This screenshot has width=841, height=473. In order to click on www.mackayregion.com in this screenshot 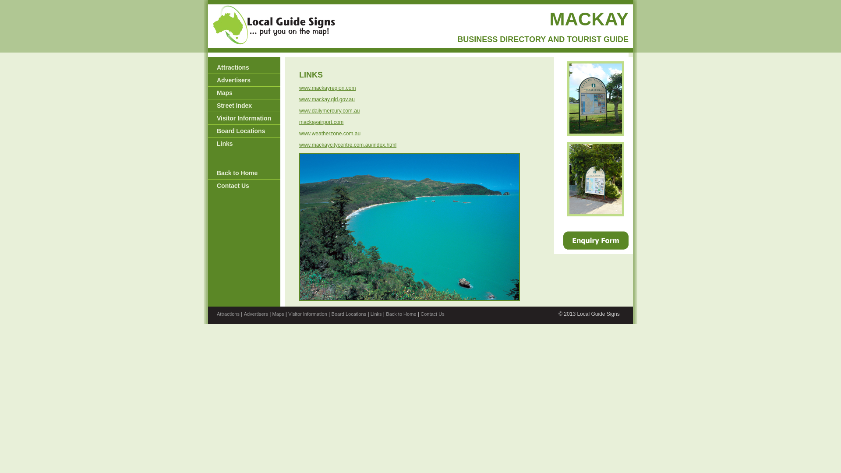, I will do `click(328, 88)`.